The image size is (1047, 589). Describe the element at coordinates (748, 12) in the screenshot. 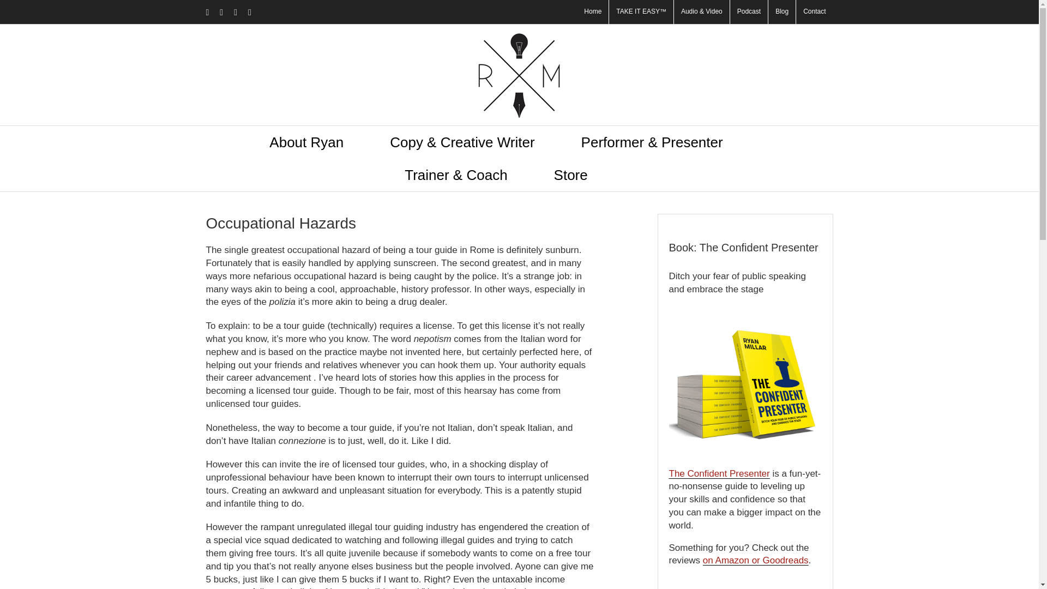

I see `Podcast` at that location.